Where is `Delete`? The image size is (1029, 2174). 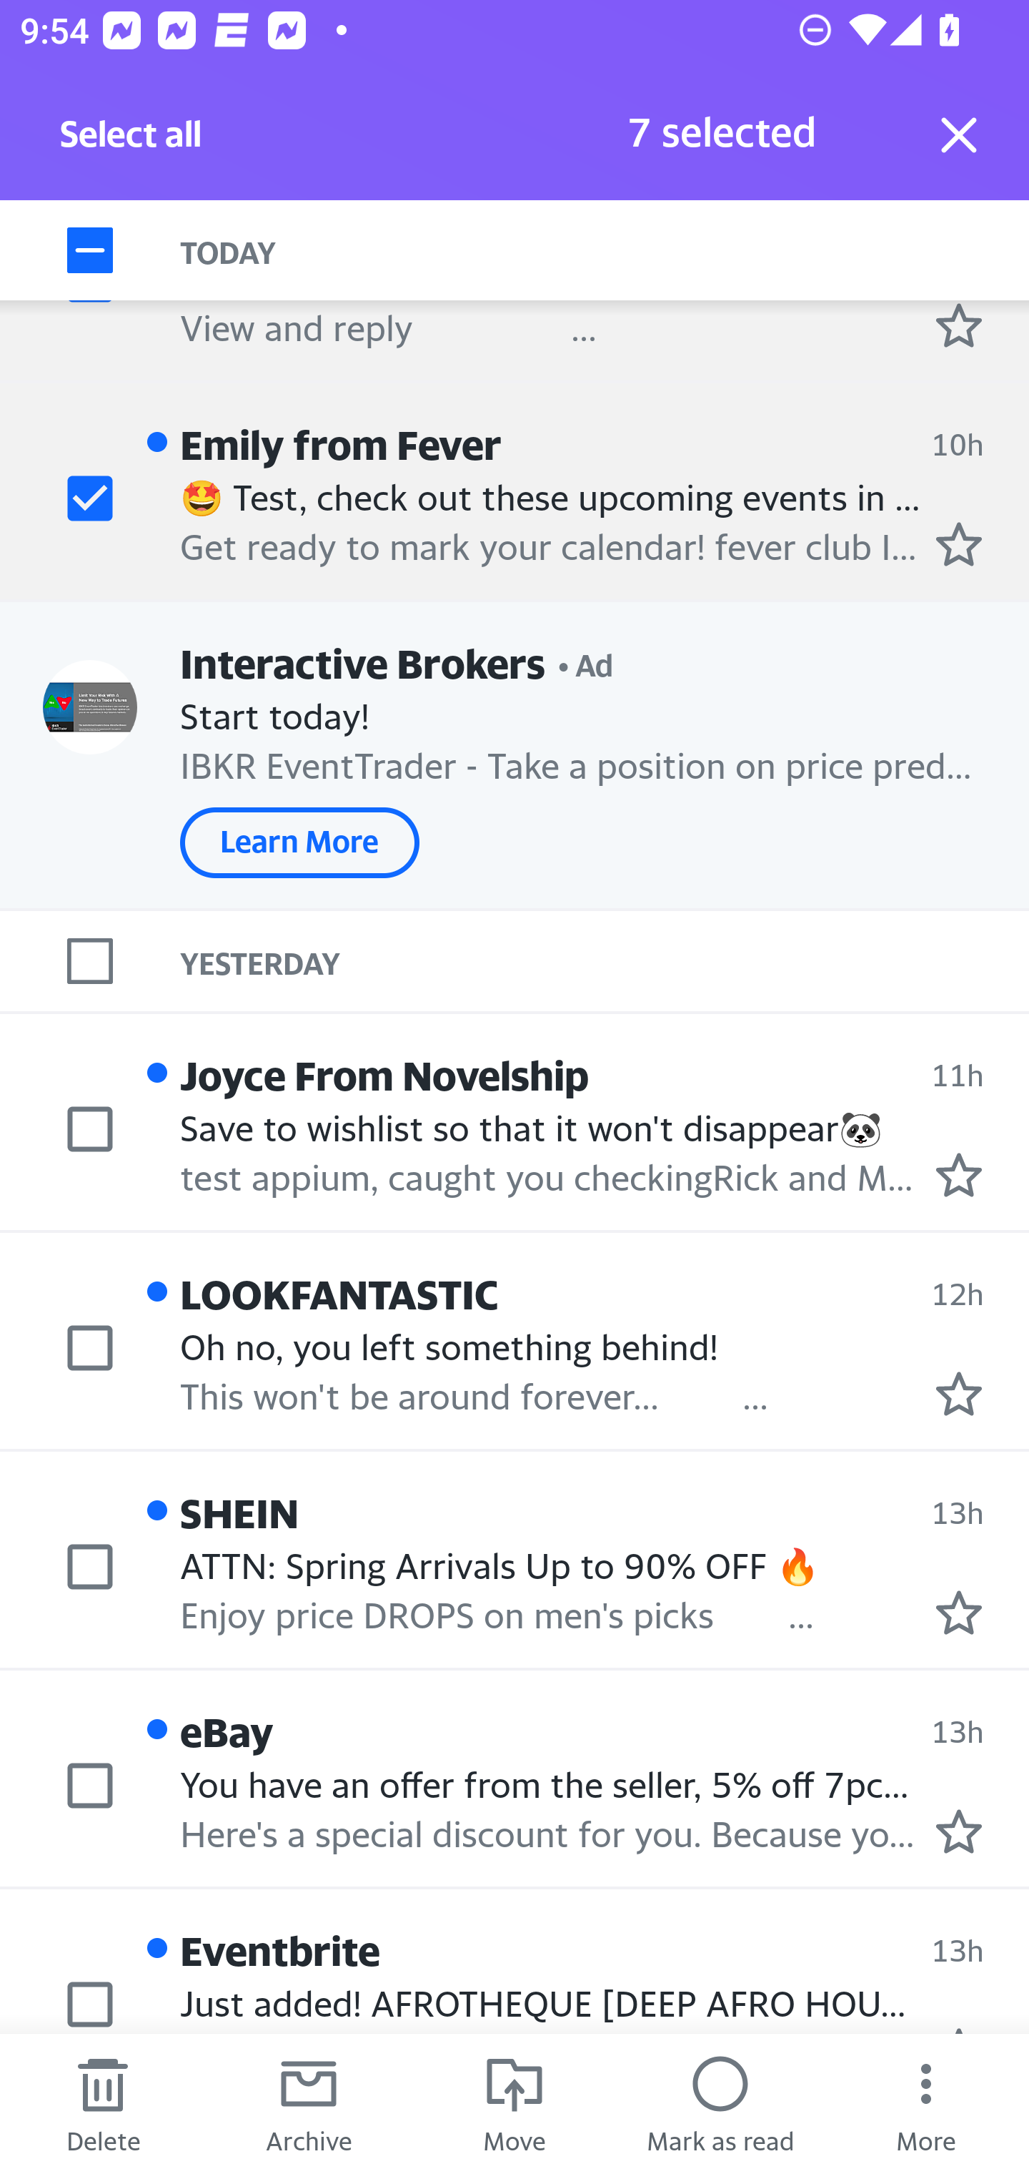 Delete is located at coordinates (103, 2104).